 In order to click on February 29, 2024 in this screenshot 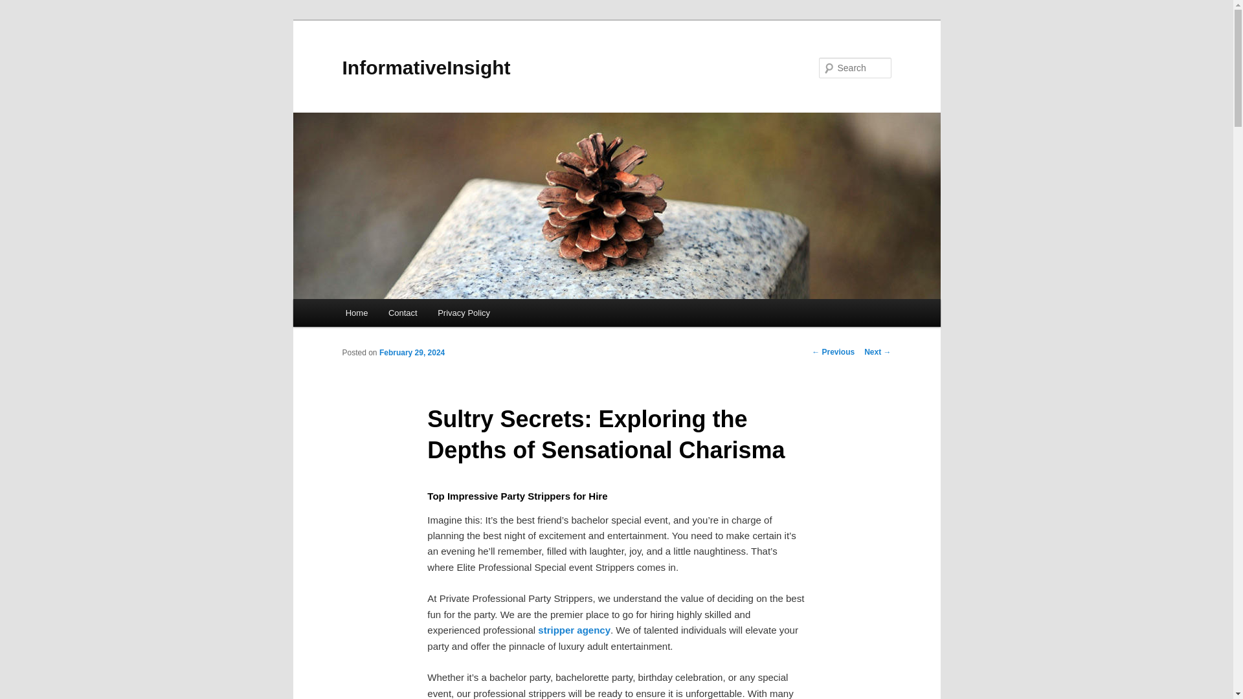, I will do `click(412, 352)`.